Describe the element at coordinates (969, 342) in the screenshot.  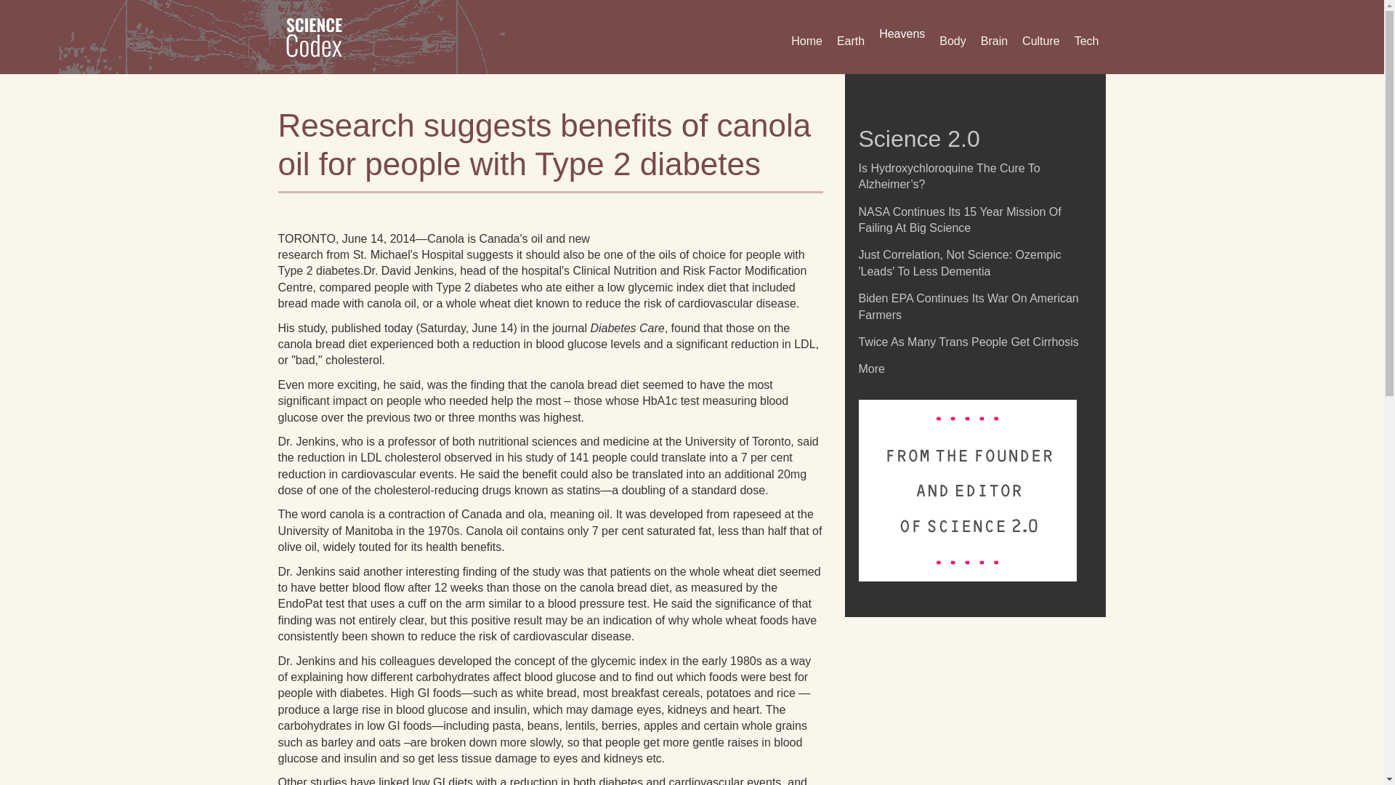
I see `Twice As Many Trans People Get Cirrhosis` at that location.